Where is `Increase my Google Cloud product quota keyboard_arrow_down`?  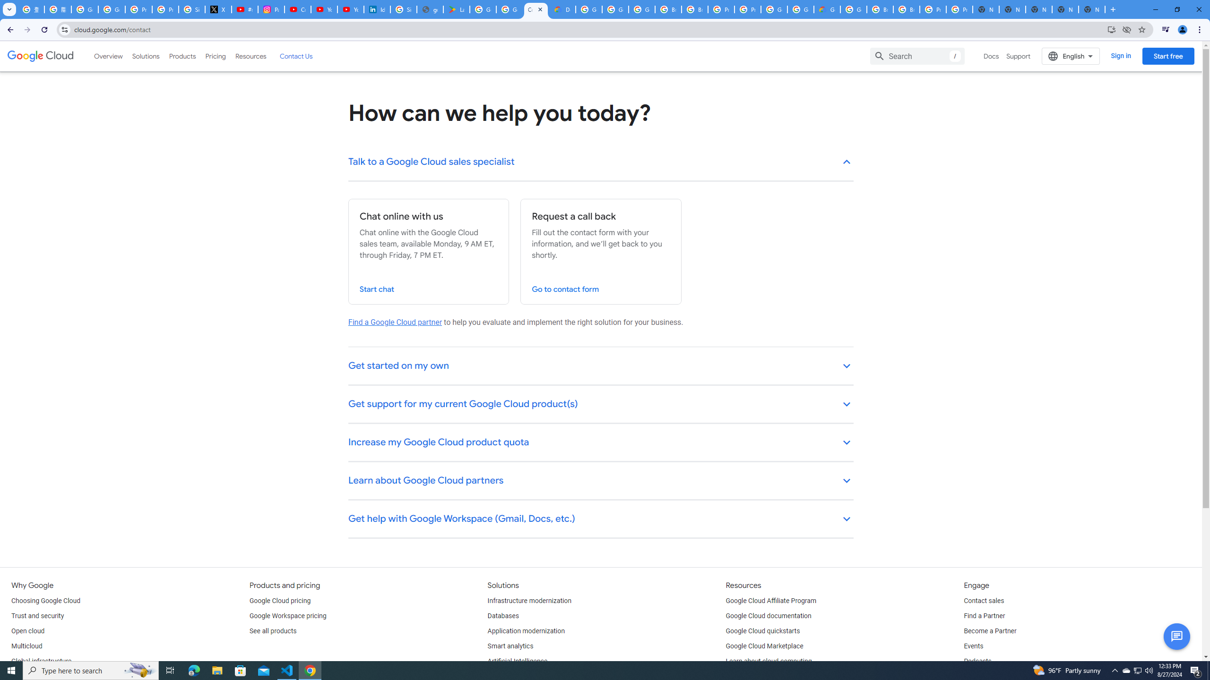 Increase my Google Cloud product quota keyboard_arrow_down is located at coordinates (601, 443).